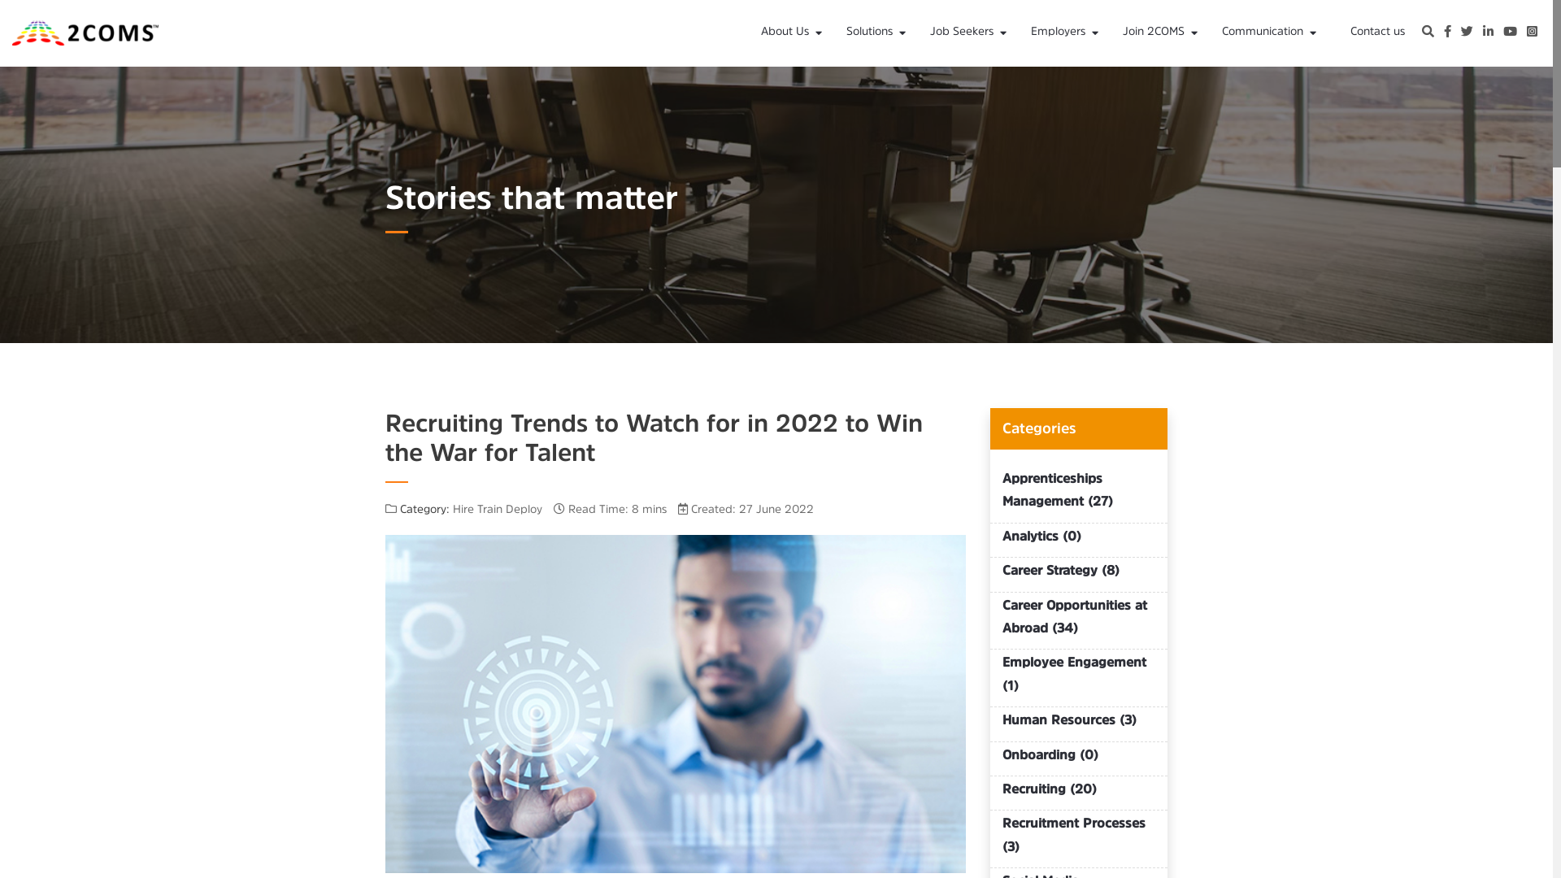 The width and height of the screenshot is (1561, 878). What do you see at coordinates (1075, 616) in the screenshot?
I see `Career Opportunities at Abroad (34)` at bounding box center [1075, 616].